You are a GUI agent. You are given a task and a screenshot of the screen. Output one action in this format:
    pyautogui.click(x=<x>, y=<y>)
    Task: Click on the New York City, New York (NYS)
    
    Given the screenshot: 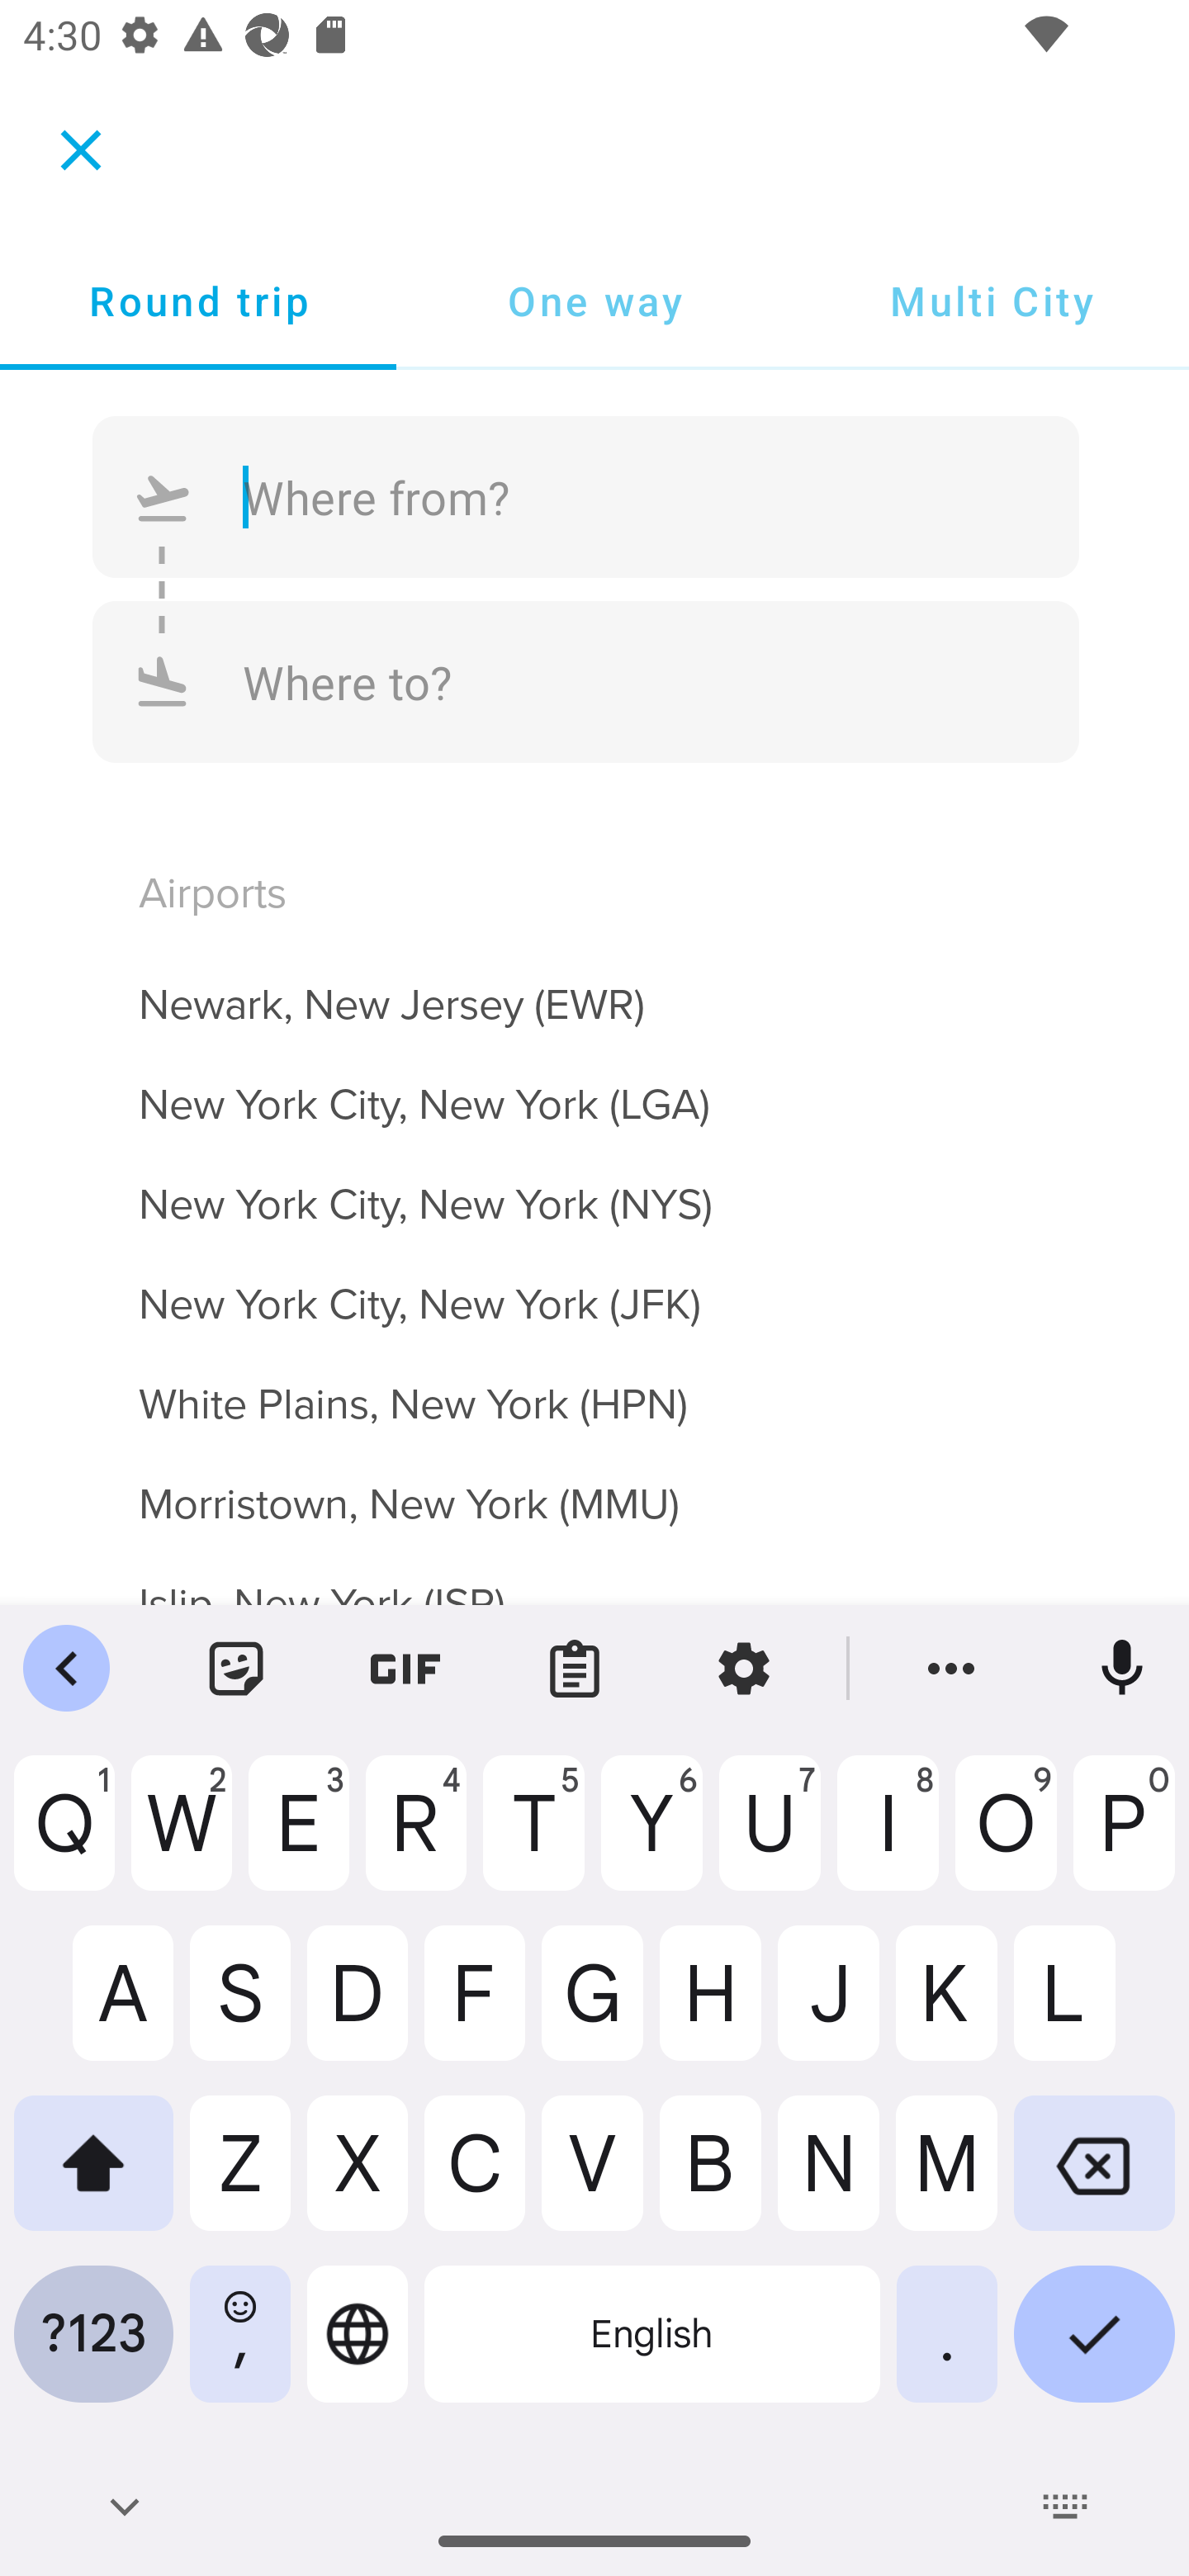 What is the action you would take?
    pyautogui.click(x=594, y=1186)
    